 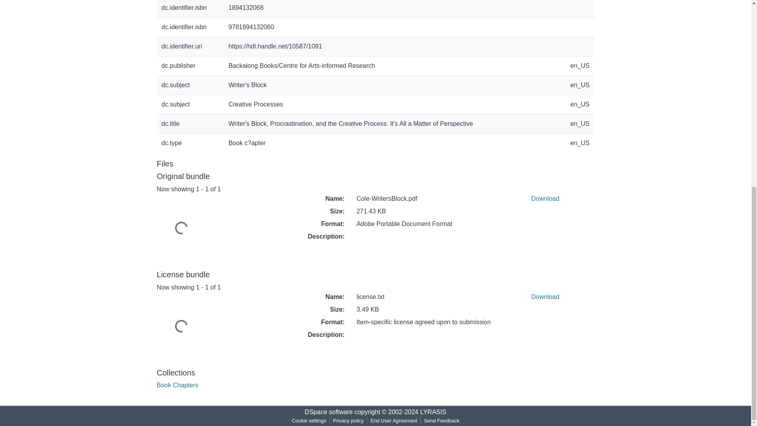 What do you see at coordinates (433, 412) in the screenshot?
I see `LYRASIS` at bounding box center [433, 412].